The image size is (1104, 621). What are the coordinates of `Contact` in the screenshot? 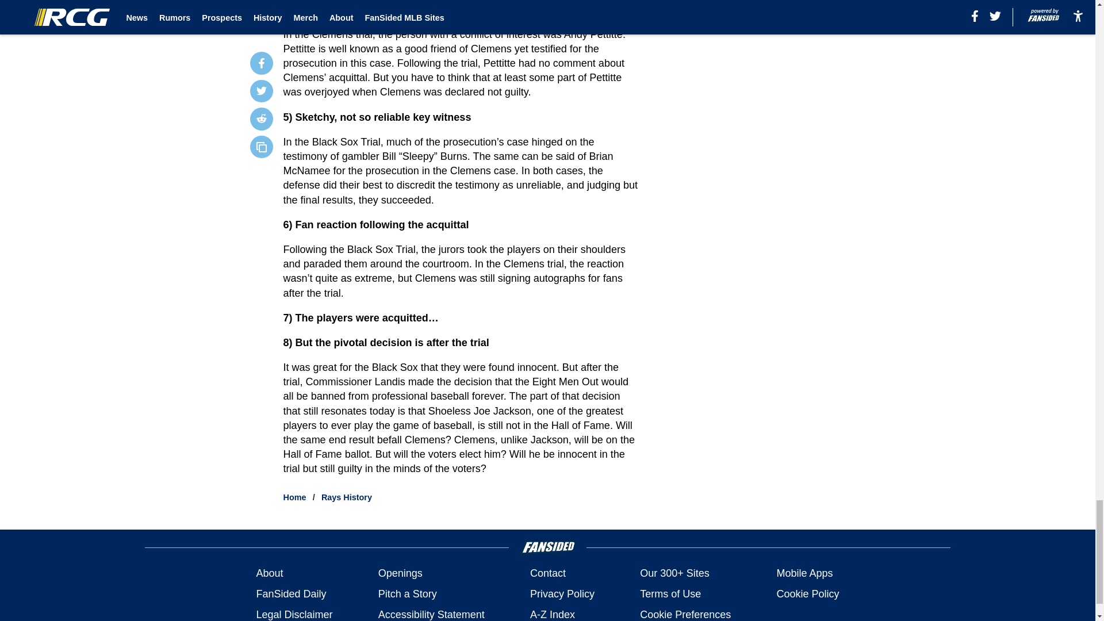 It's located at (547, 573).